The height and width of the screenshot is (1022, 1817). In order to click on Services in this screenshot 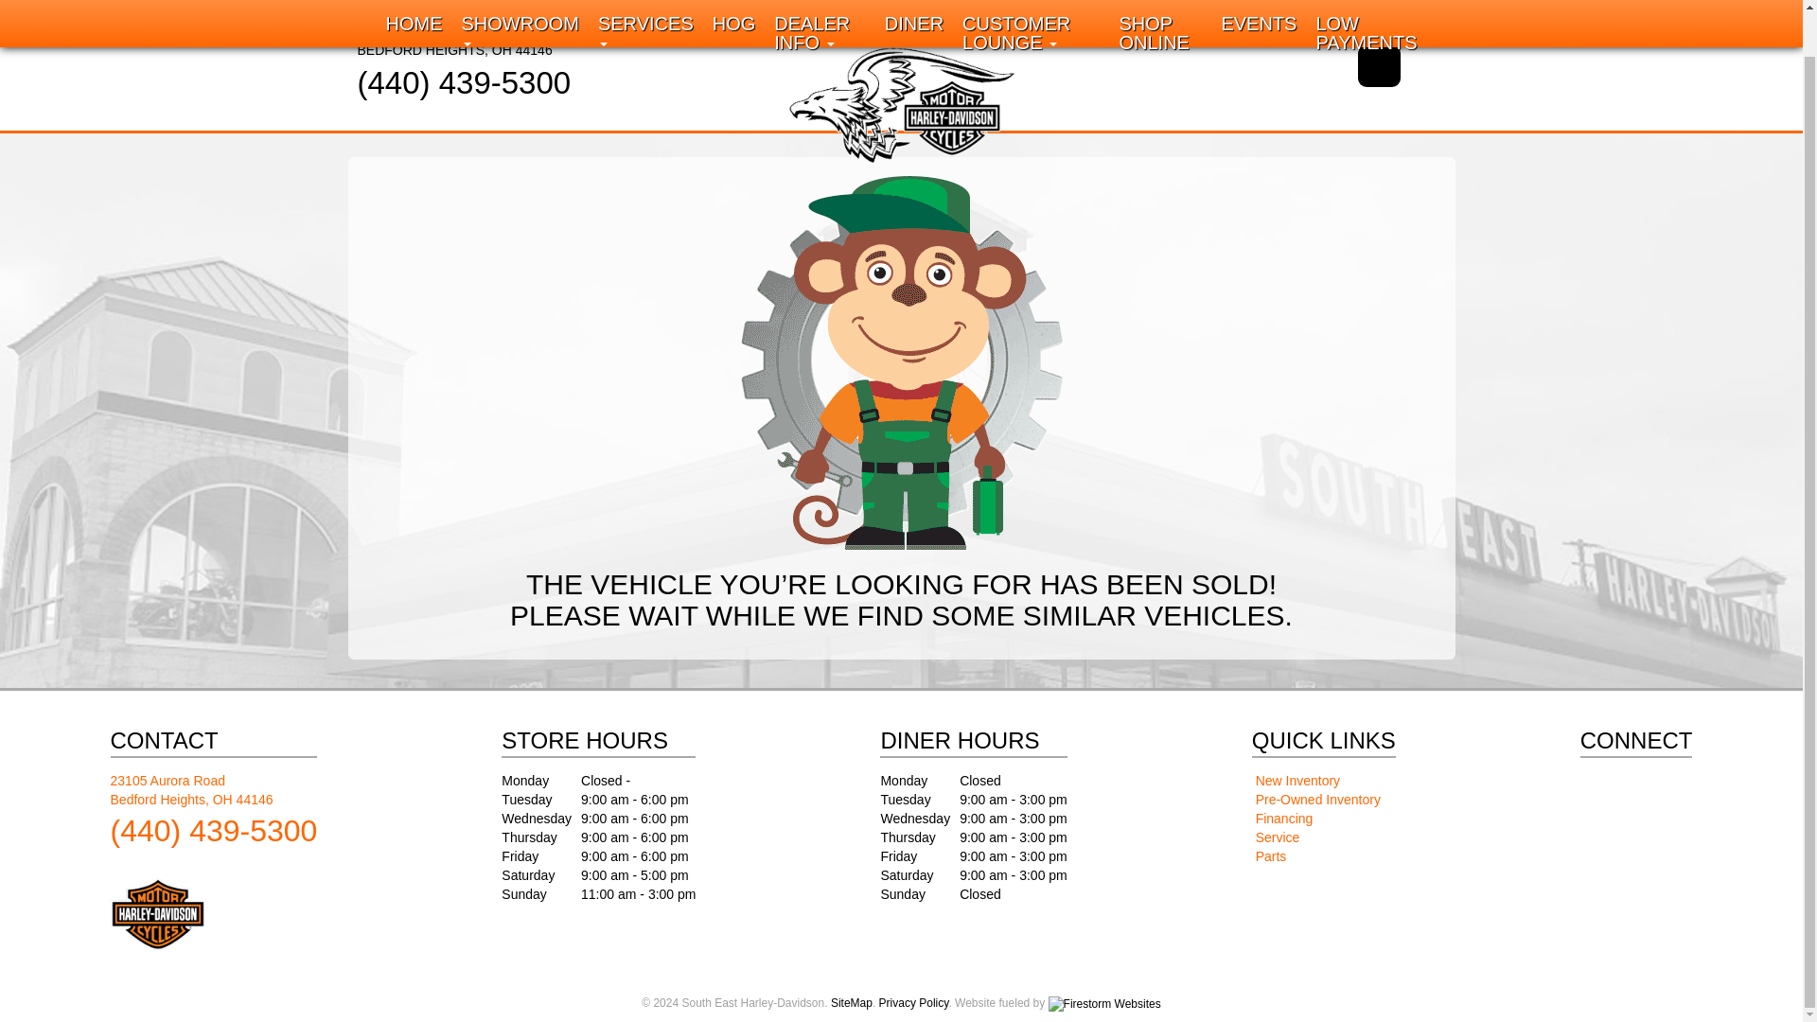, I will do `click(1030, 9)`.